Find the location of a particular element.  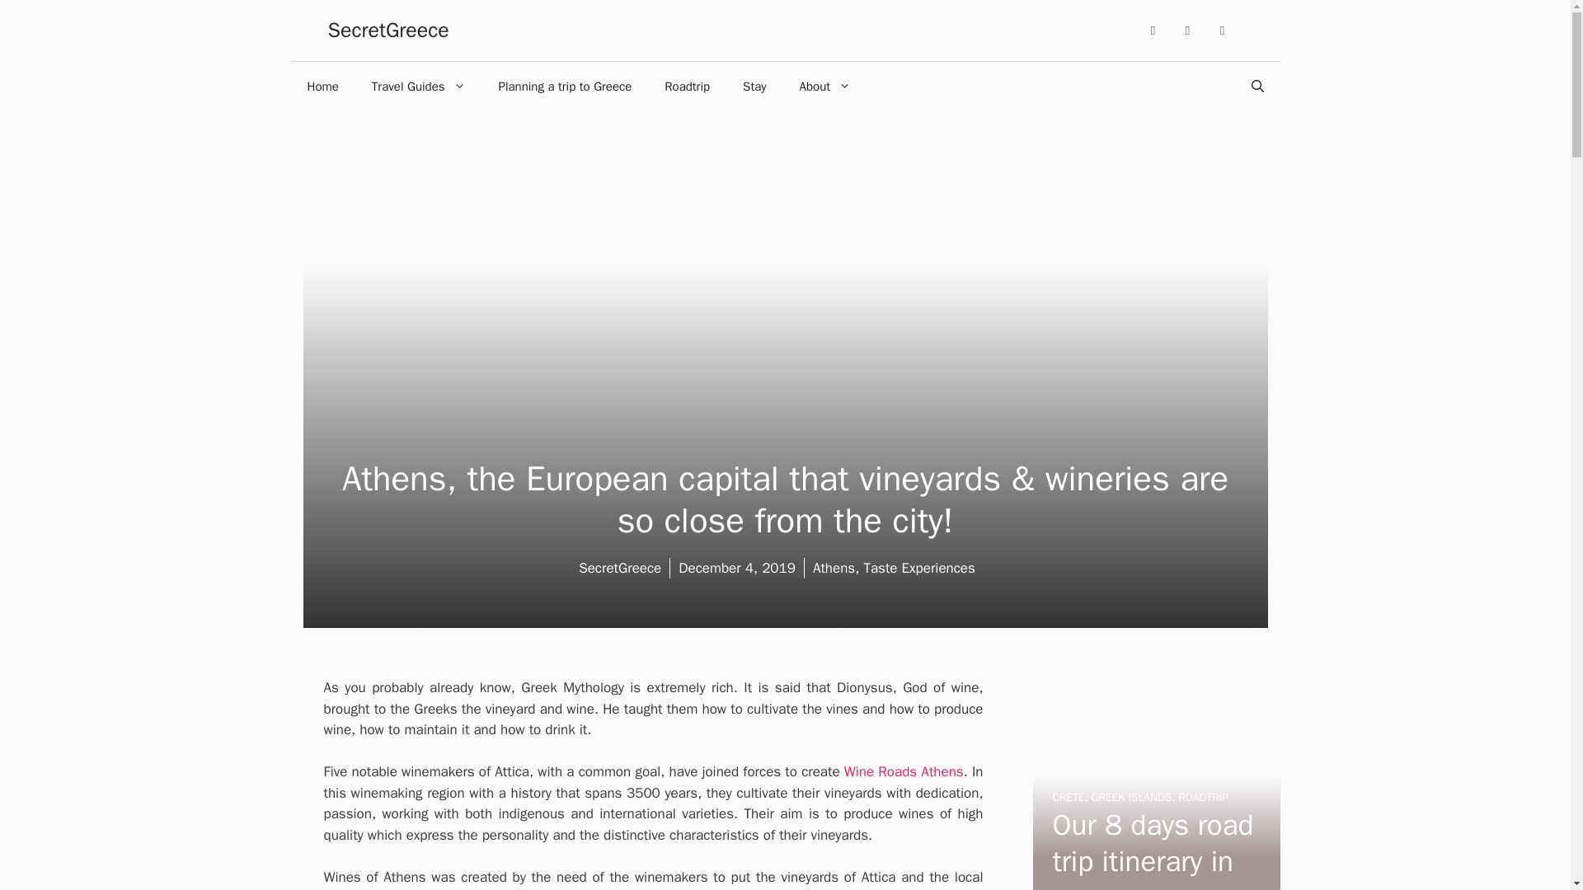

Facebook is located at coordinates (1187, 30).